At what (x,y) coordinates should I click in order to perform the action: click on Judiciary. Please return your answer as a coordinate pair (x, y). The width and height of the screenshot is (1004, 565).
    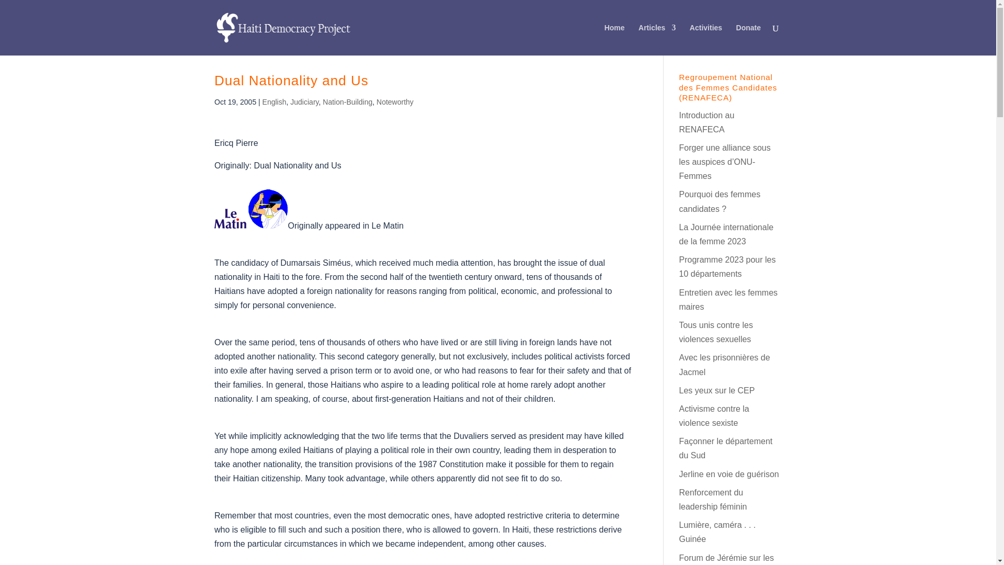
    Looking at the image, I should click on (304, 101).